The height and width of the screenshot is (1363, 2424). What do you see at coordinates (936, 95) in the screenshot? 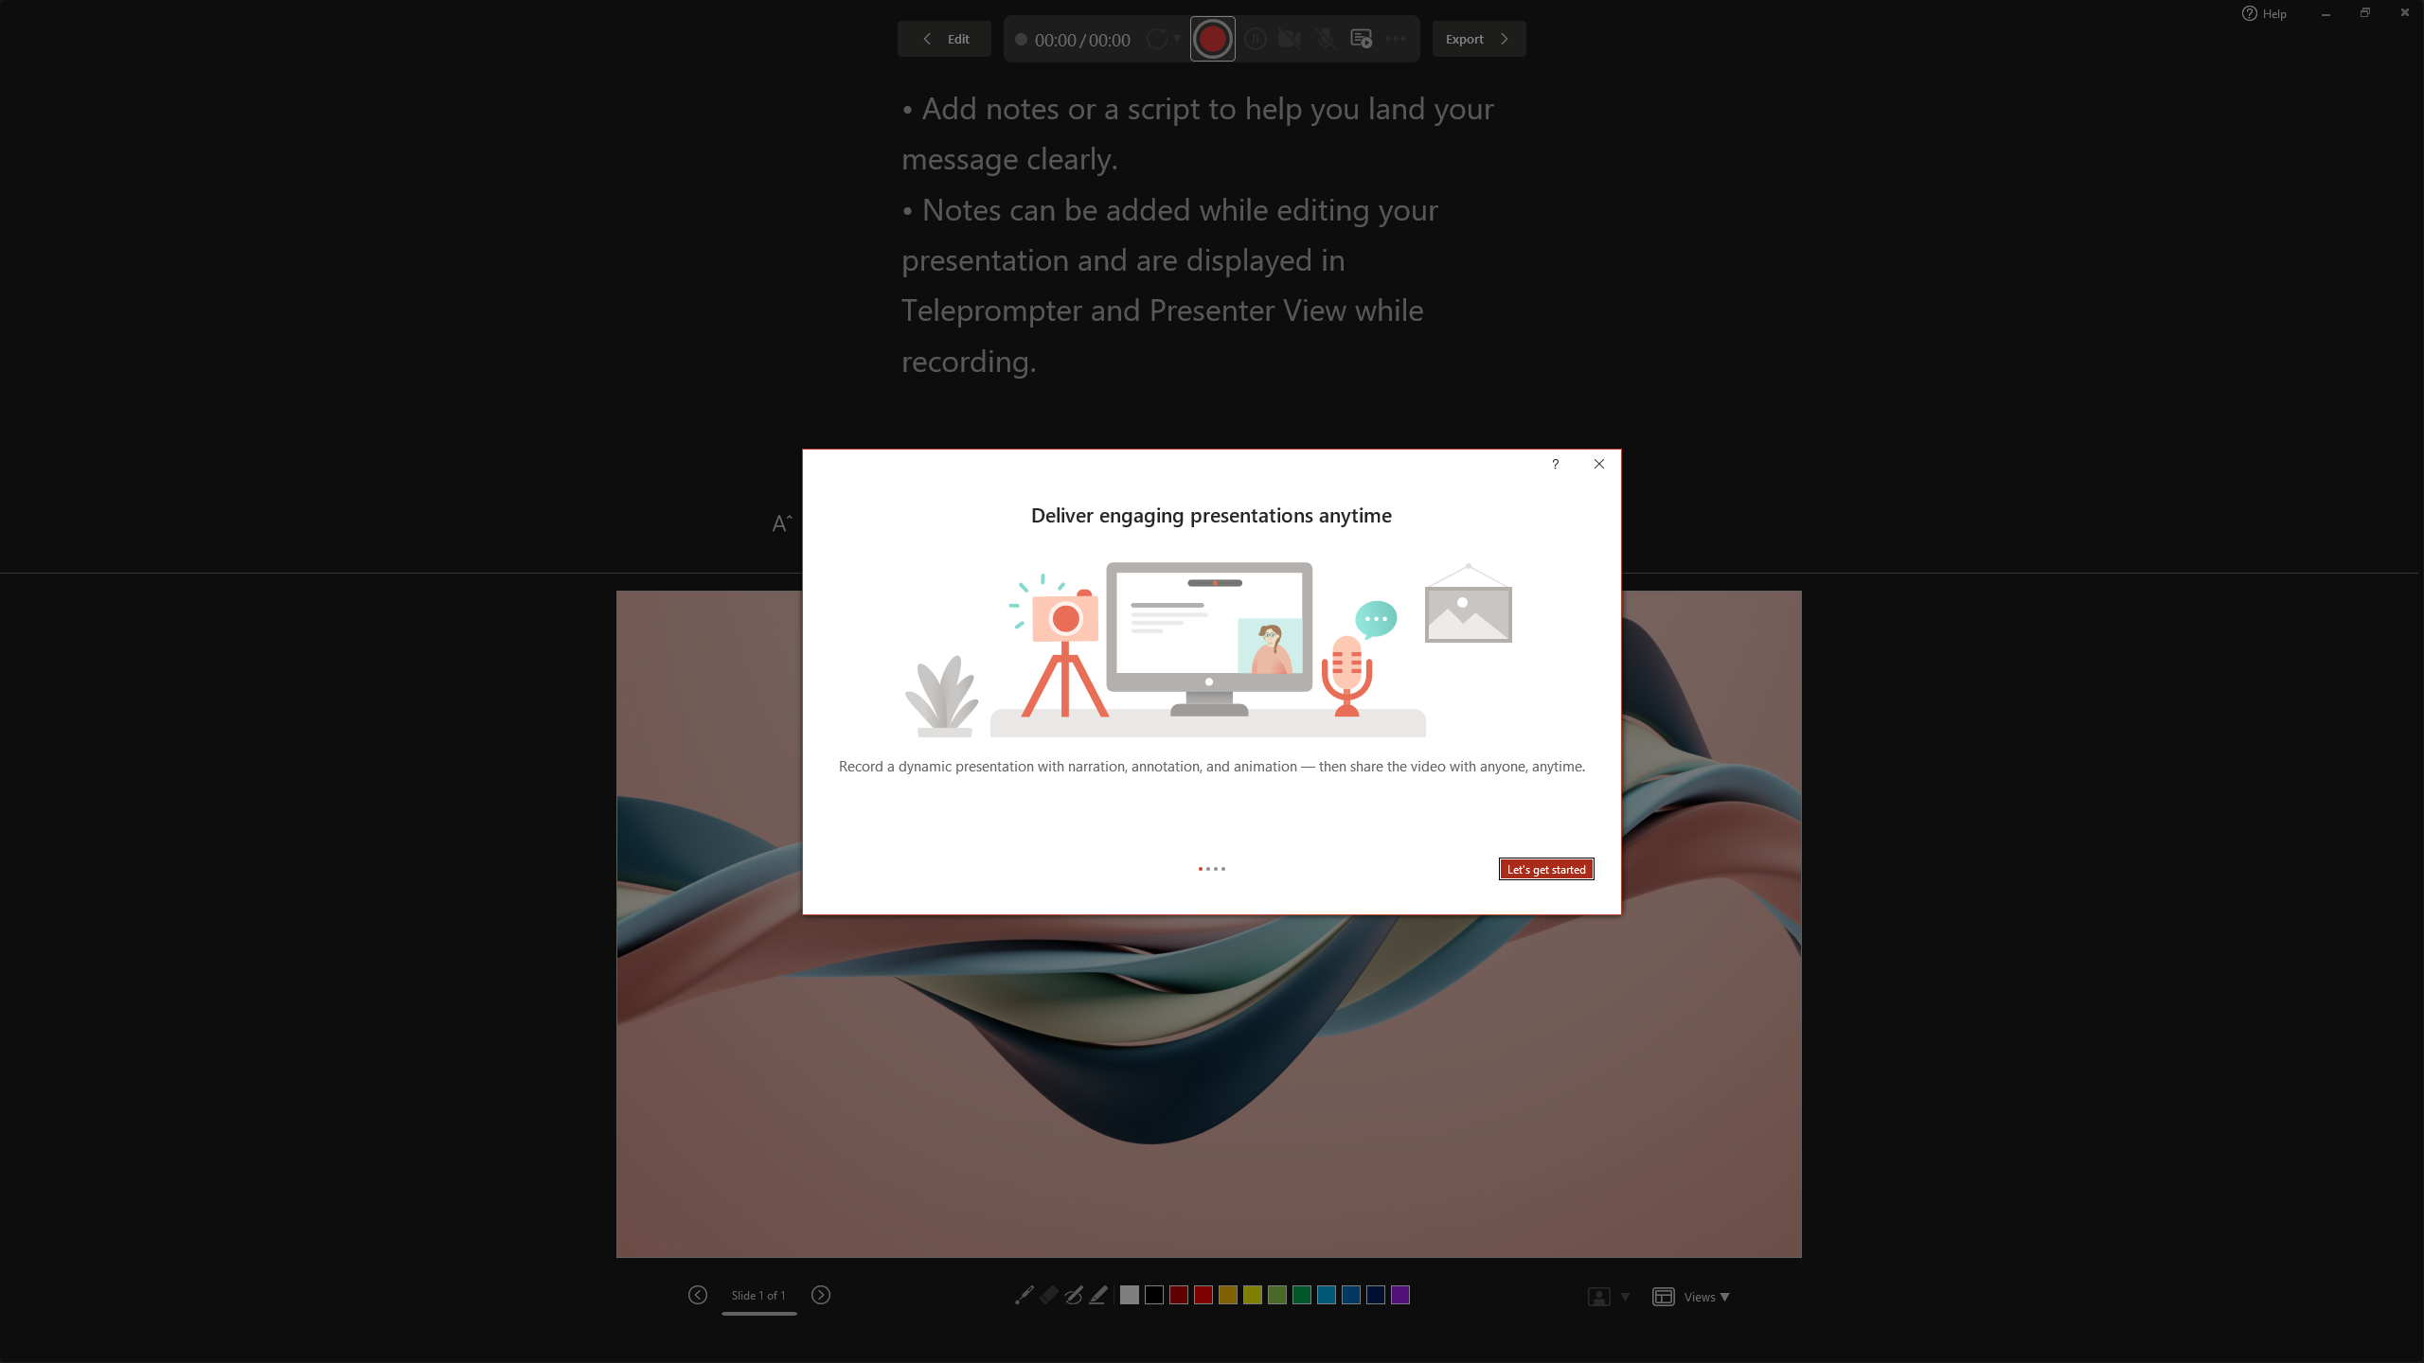
I see `Wisp` at bounding box center [936, 95].